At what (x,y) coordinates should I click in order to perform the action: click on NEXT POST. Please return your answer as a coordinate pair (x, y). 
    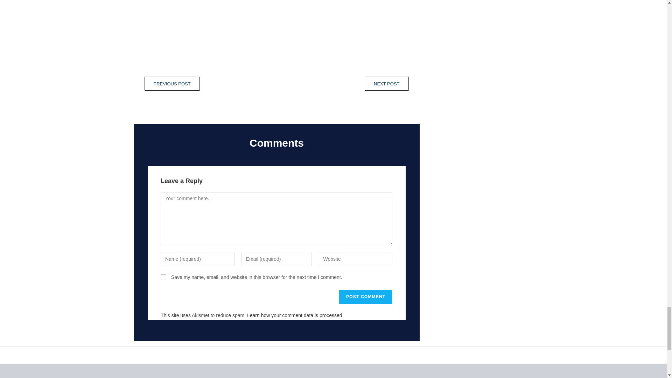
    Looking at the image, I should click on (342, 84).